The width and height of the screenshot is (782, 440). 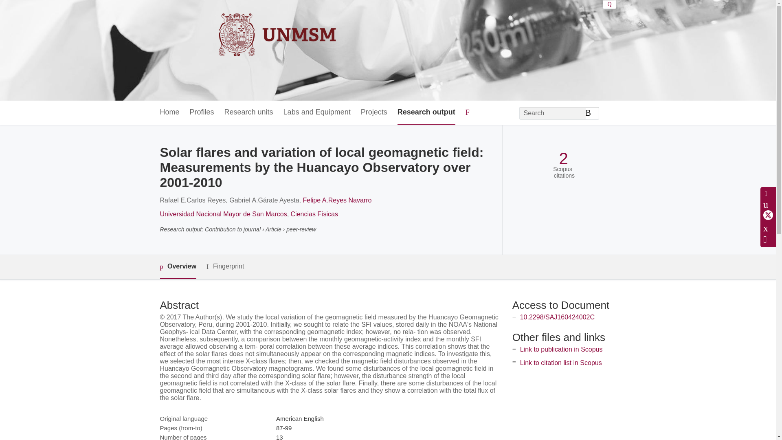 What do you see at coordinates (317, 112) in the screenshot?
I see `Labs and Equipment` at bounding box center [317, 112].